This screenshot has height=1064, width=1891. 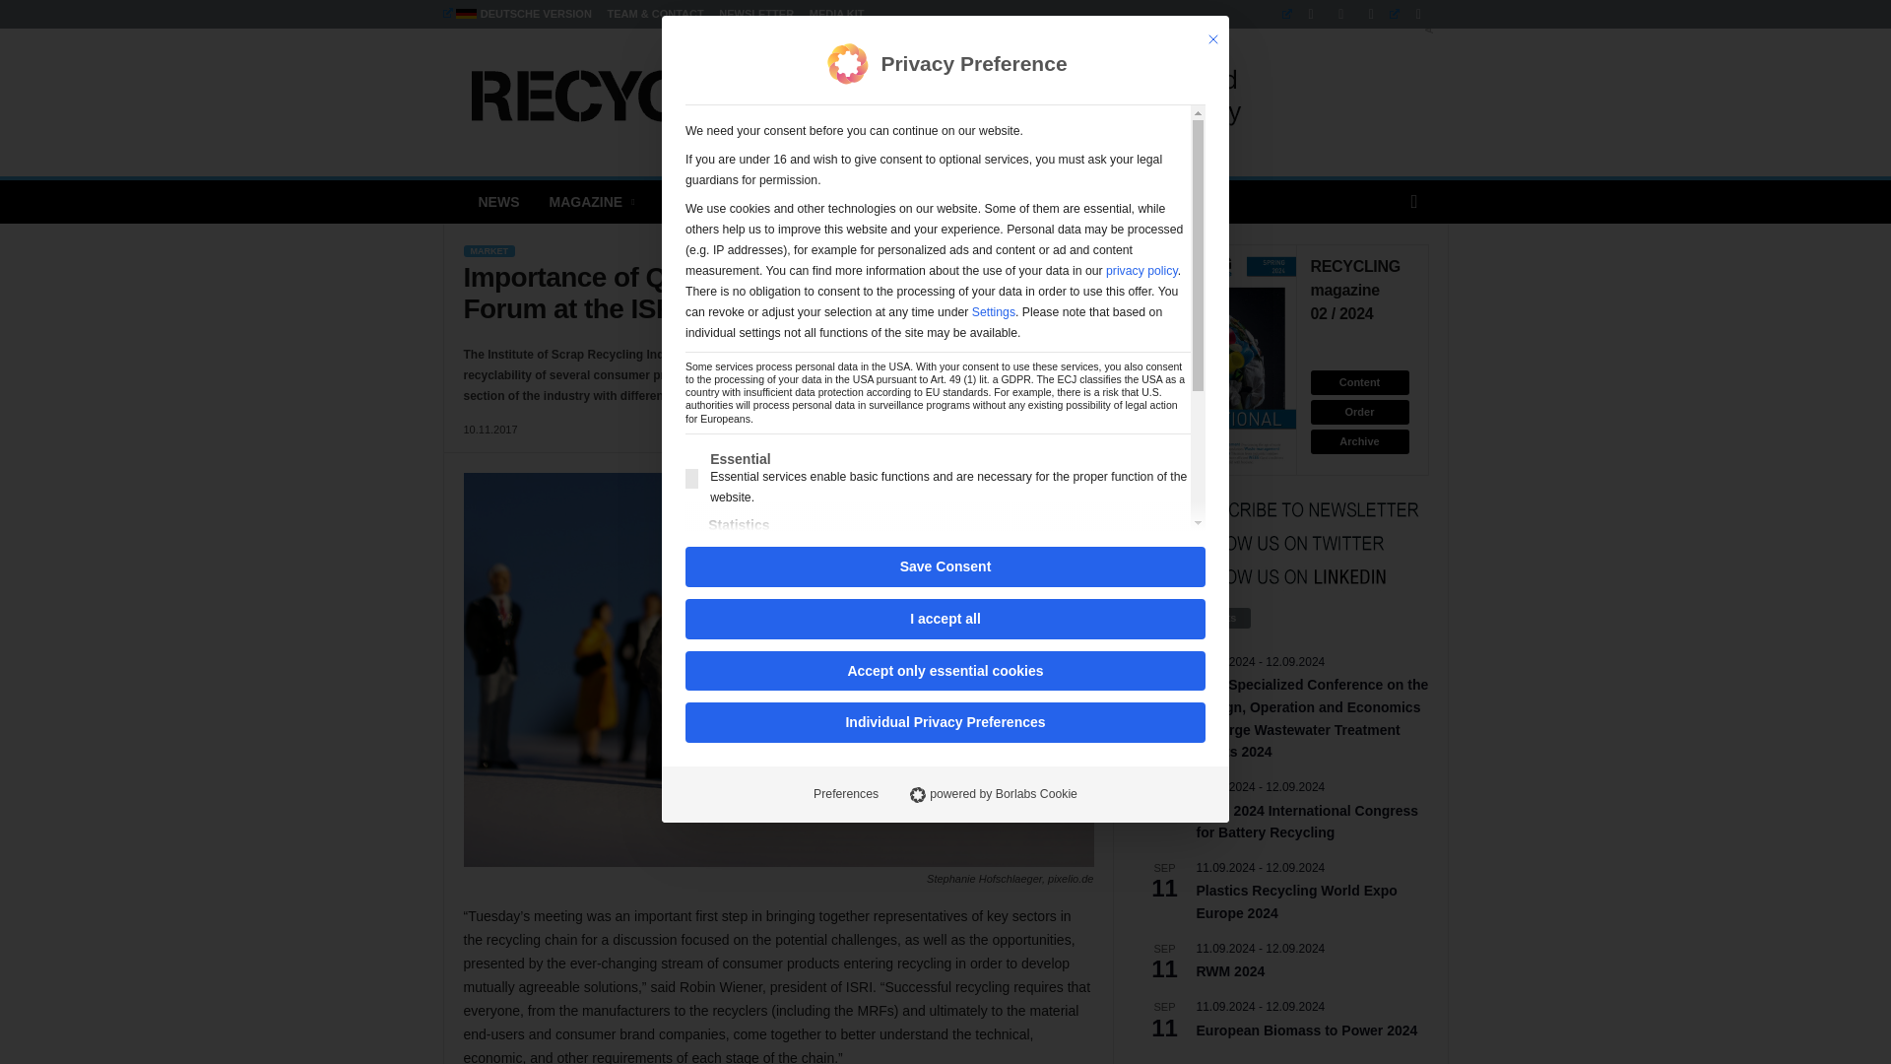 What do you see at coordinates (836, 14) in the screenshot?
I see `MEDIA KIT` at bounding box center [836, 14].